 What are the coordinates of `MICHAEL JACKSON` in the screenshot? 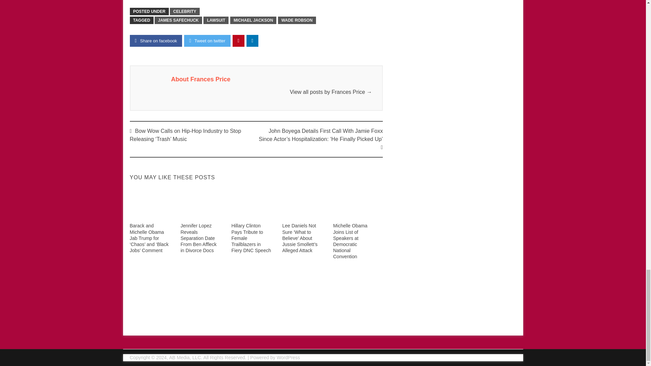 It's located at (253, 20).